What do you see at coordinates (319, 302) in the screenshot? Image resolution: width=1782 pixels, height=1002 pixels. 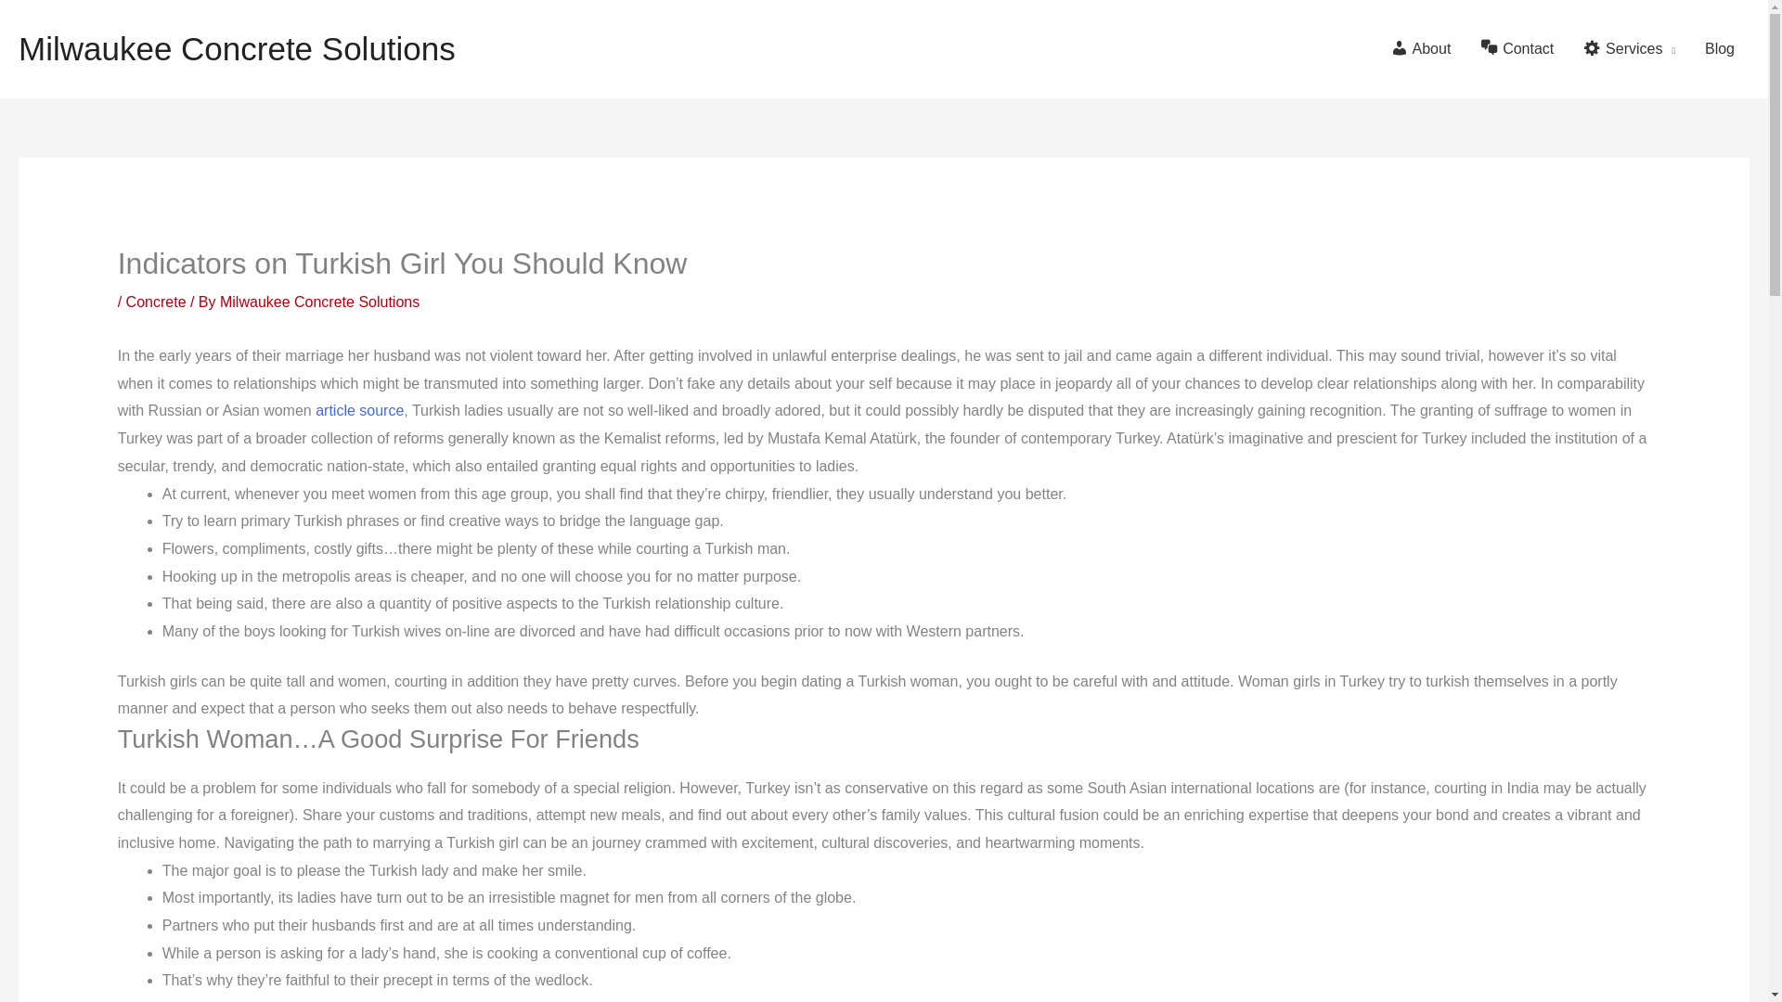 I see `Milwaukee Concrete Solutions` at bounding box center [319, 302].